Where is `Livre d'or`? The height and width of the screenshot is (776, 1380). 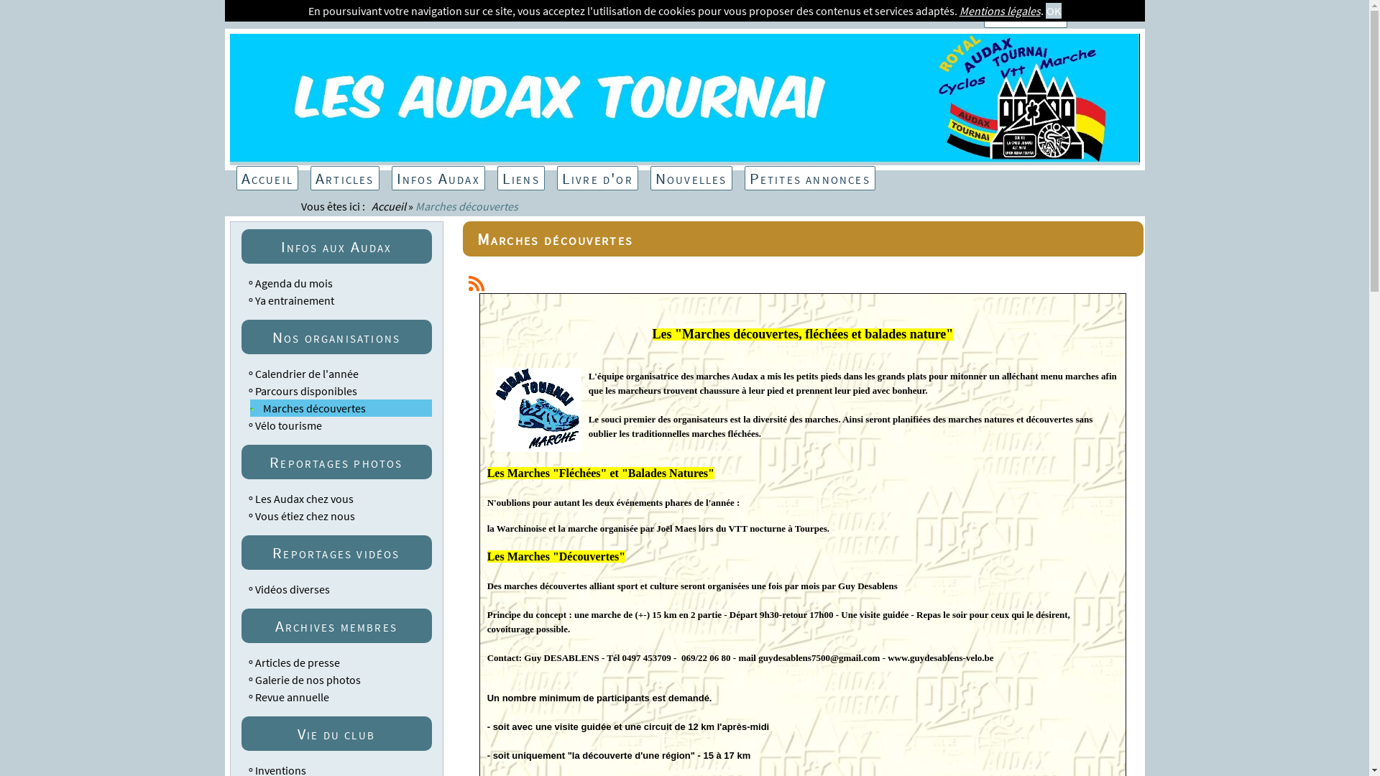 Livre d'or is located at coordinates (598, 178).